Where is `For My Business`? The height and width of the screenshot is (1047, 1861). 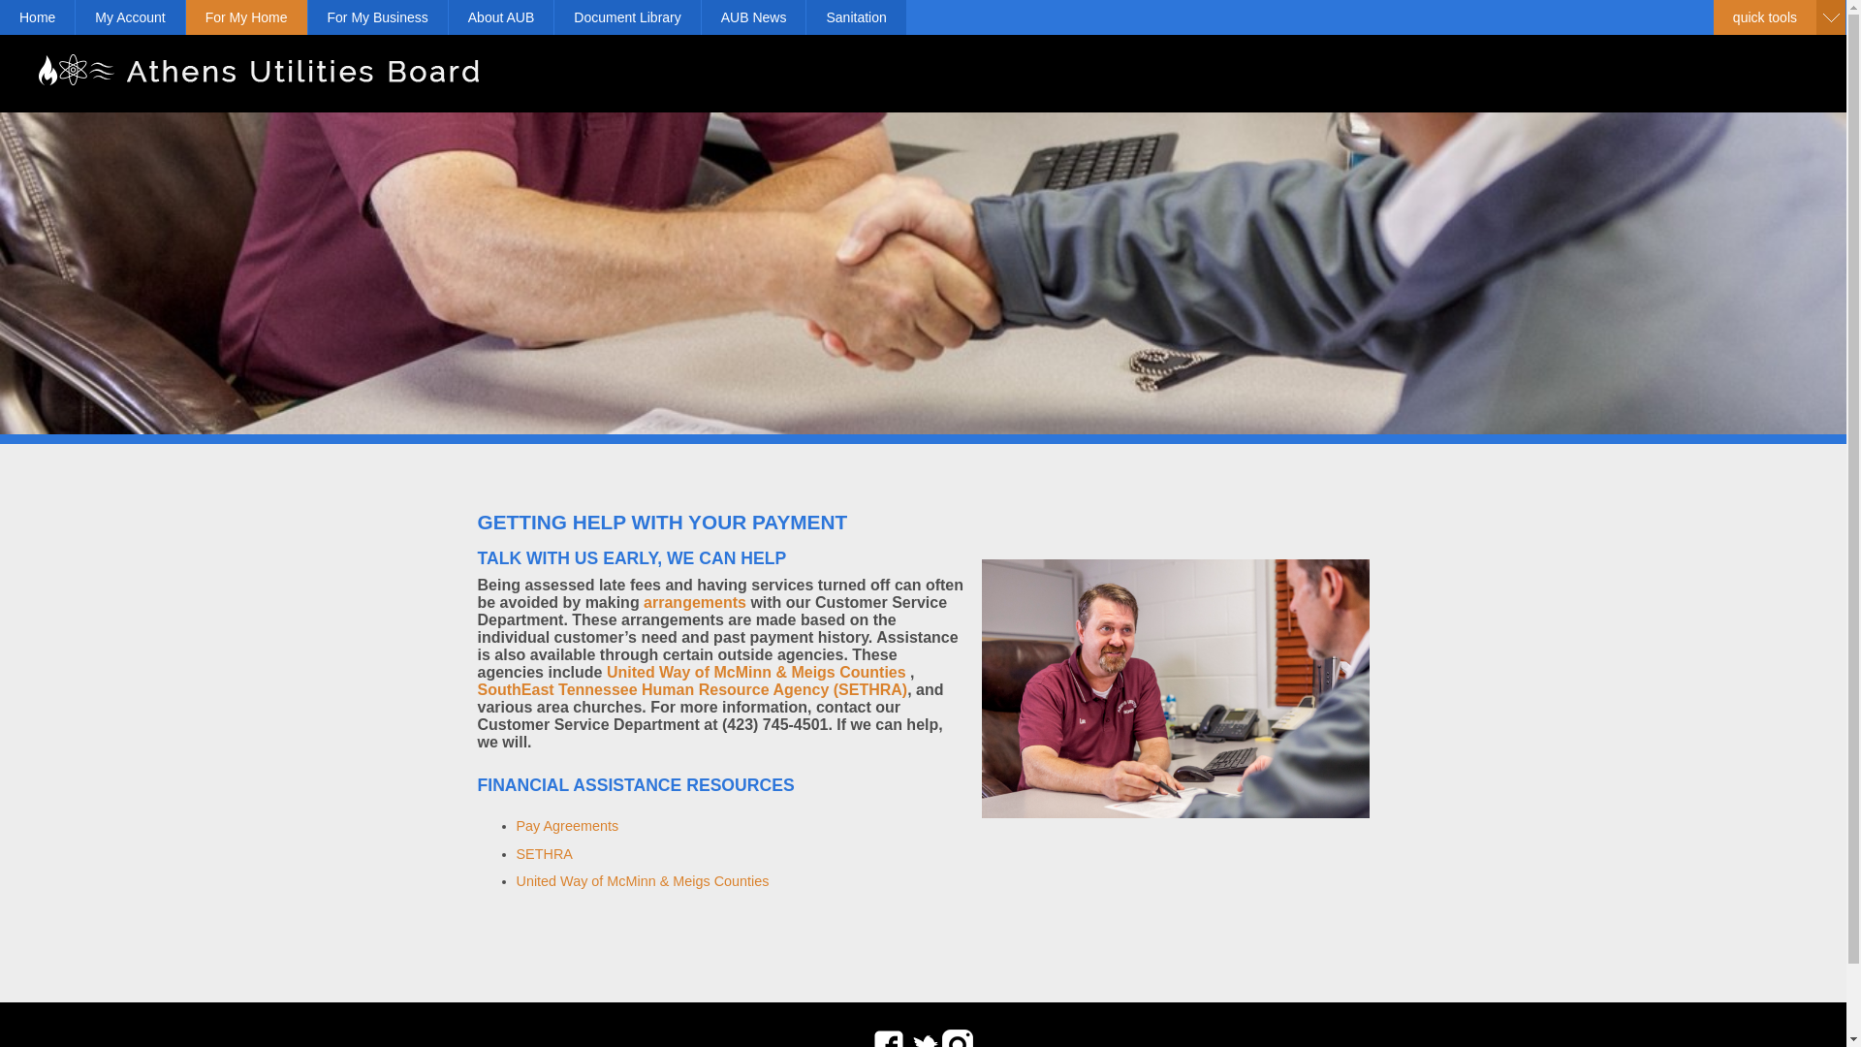
For My Business is located at coordinates (378, 17).